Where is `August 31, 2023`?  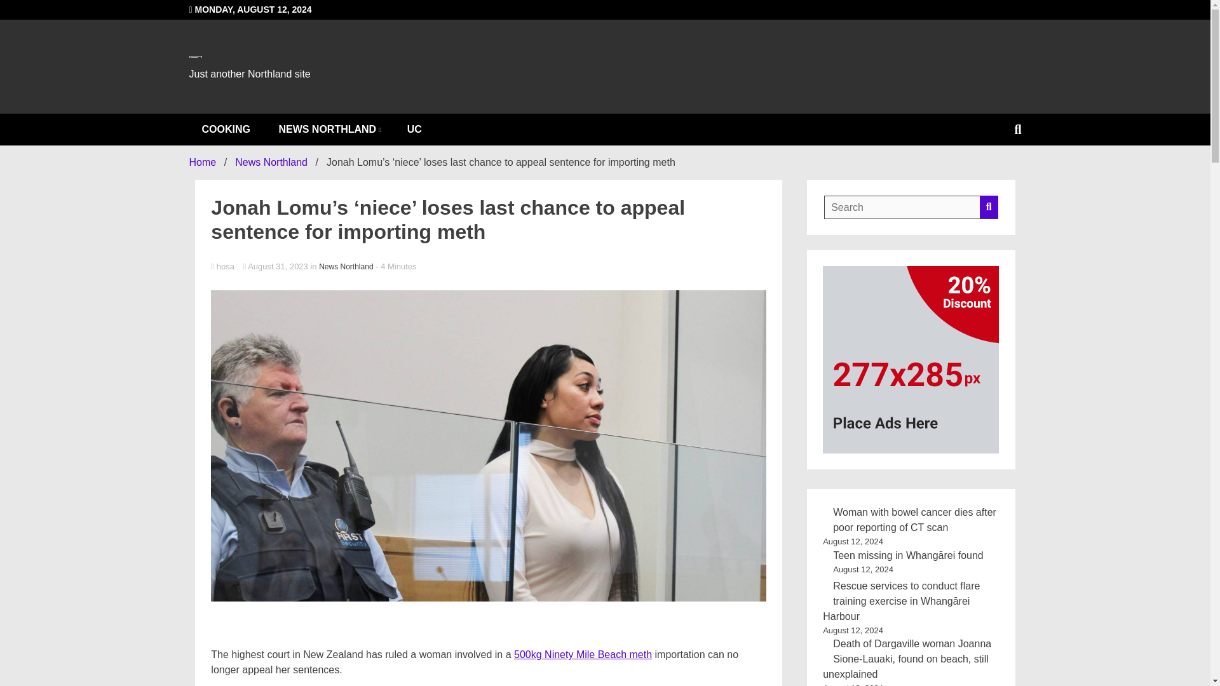
August 31, 2023 is located at coordinates (276, 266).